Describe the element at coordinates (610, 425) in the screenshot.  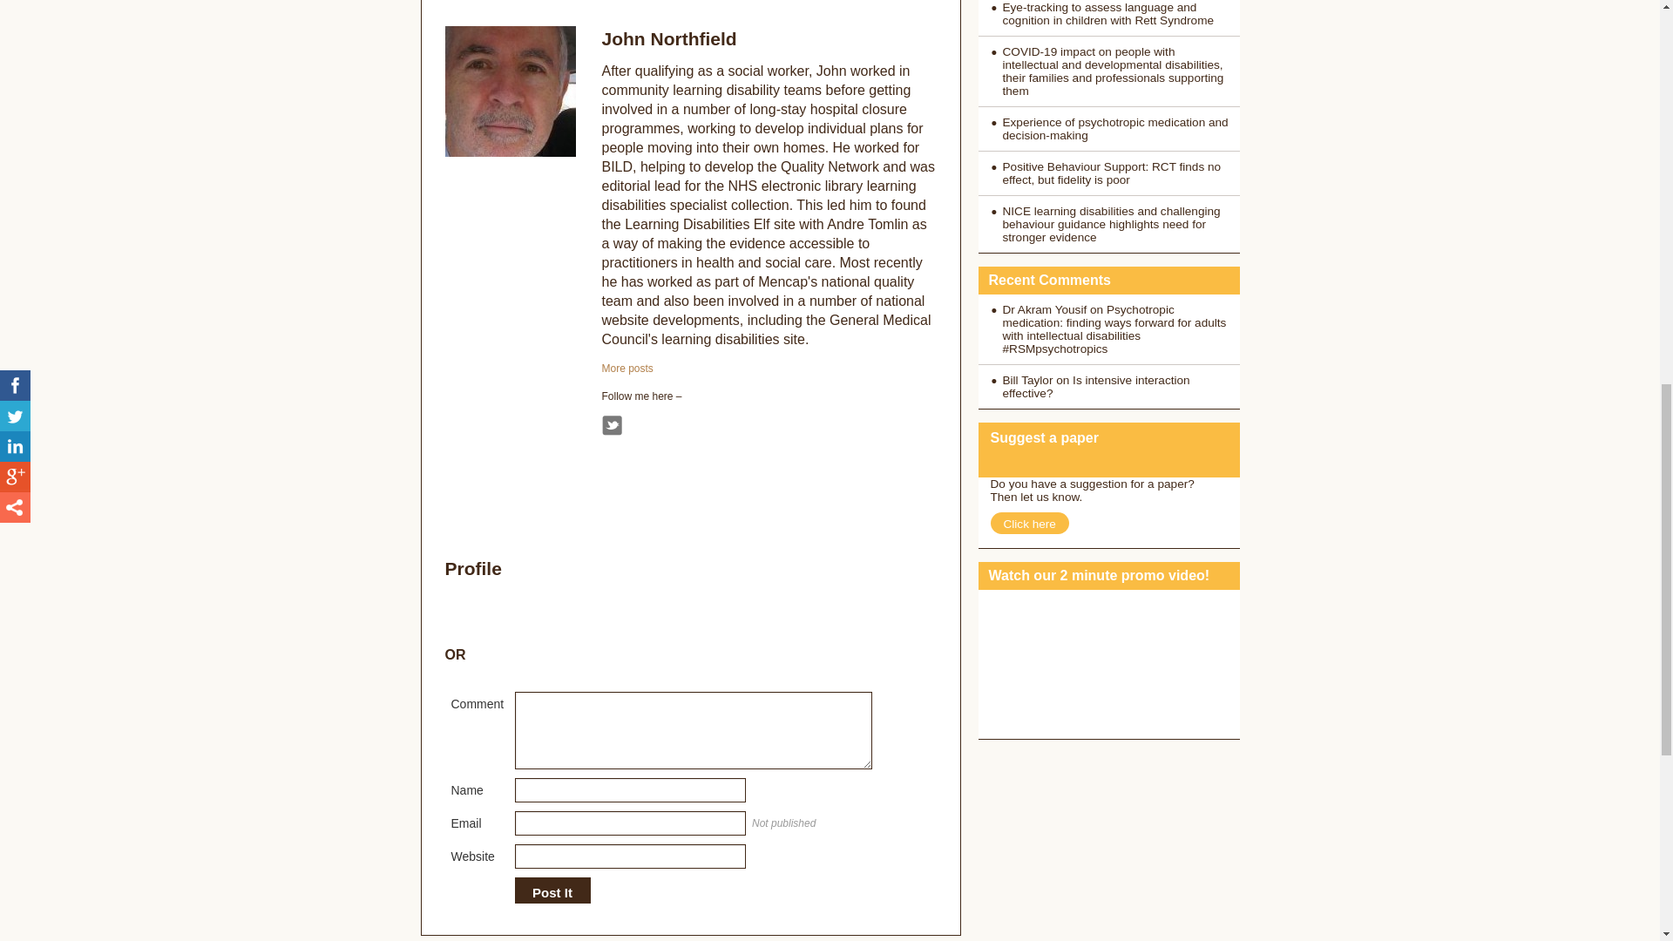
I see `Twitter` at that location.